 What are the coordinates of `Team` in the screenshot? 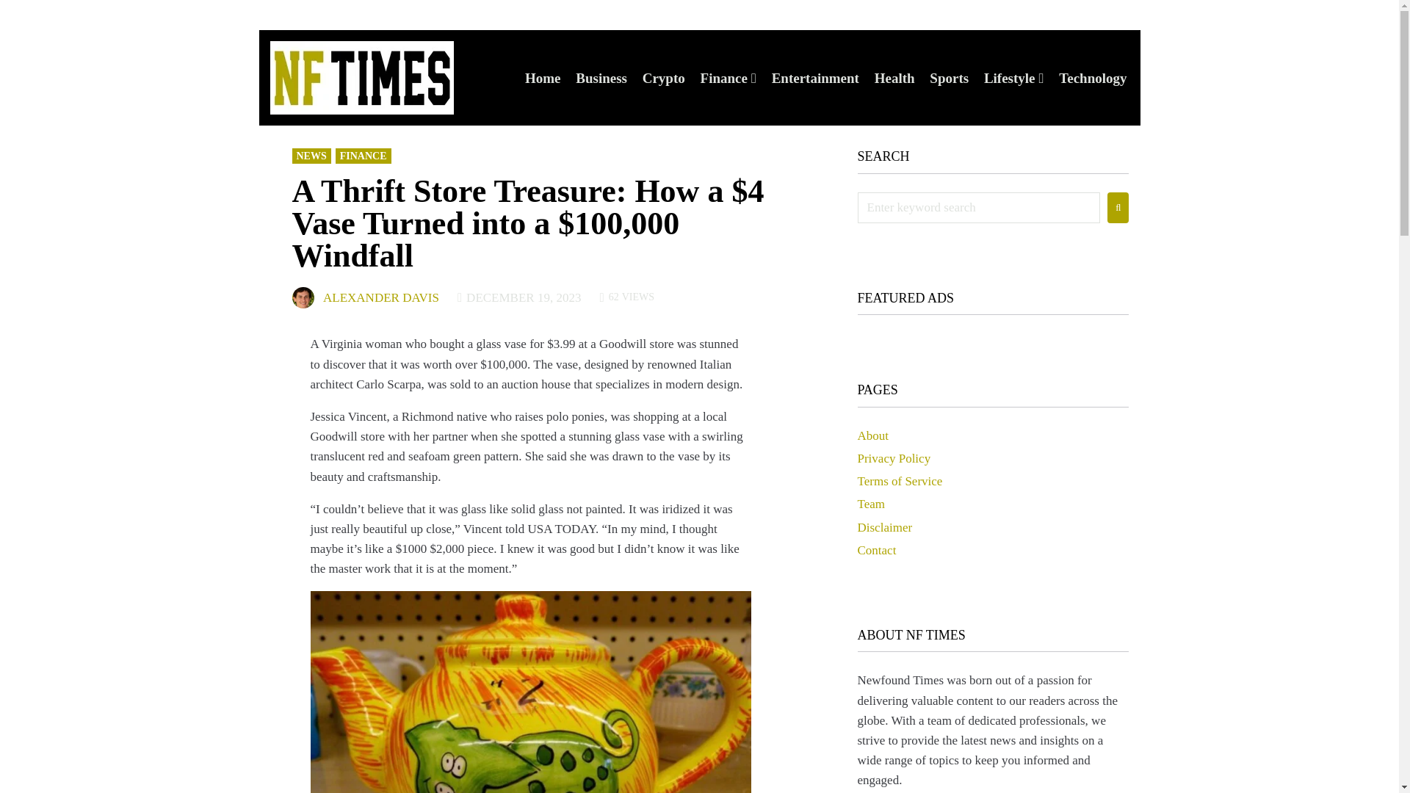 It's located at (871, 504).